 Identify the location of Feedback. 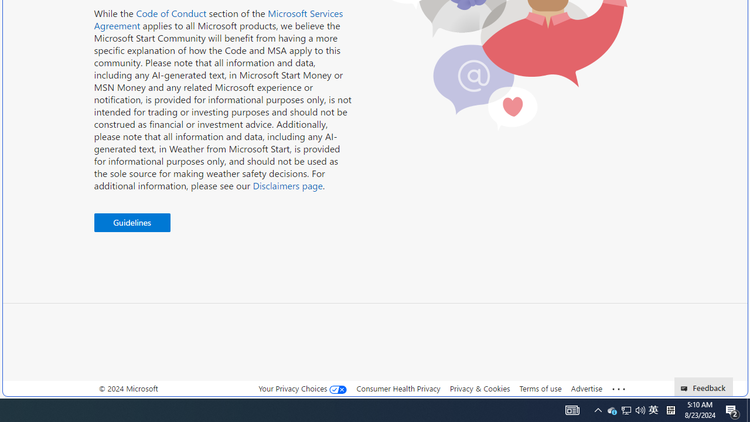
(703, 387).